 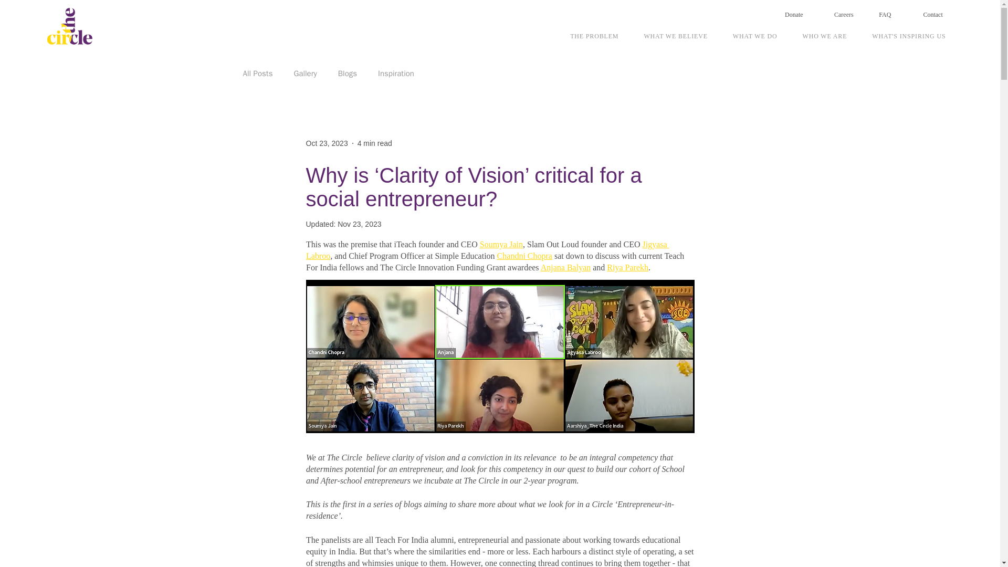 What do you see at coordinates (932, 14) in the screenshot?
I see `Contact` at bounding box center [932, 14].